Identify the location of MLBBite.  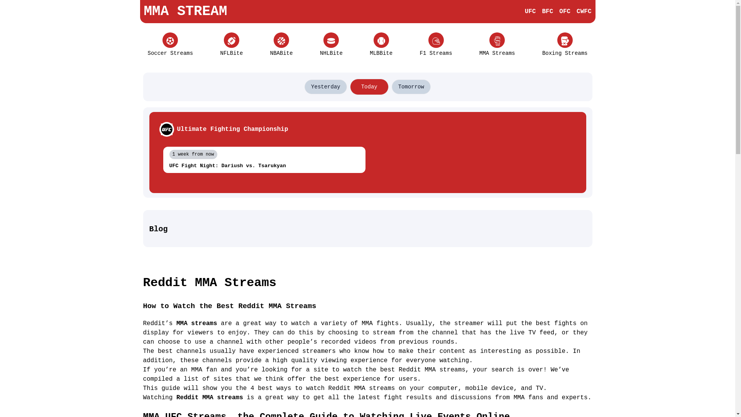
(381, 45).